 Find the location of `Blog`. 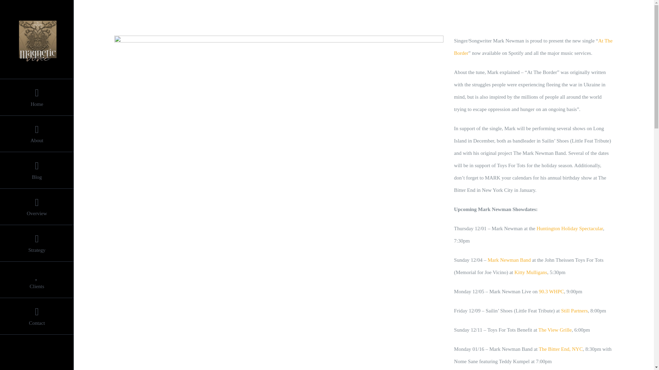

Blog is located at coordinates (37, 170).